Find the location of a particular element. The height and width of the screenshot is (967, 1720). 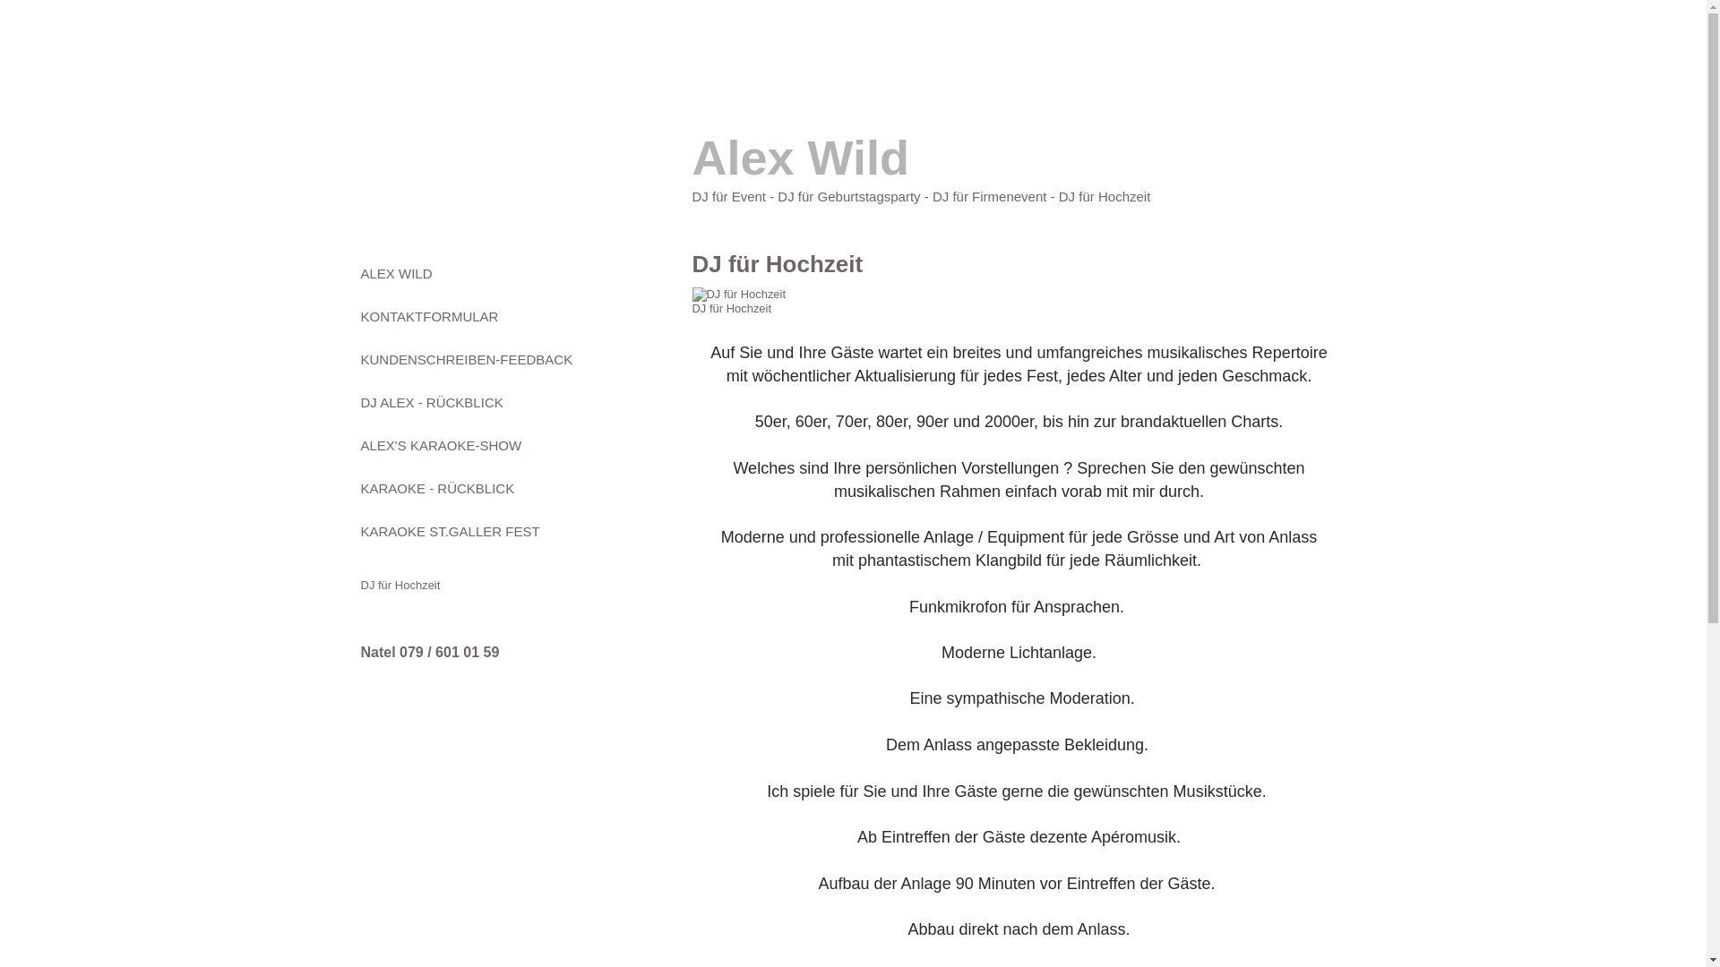

KUNDENSCHREIBEN-FEEDBACK is located at coordinates (466, 360).